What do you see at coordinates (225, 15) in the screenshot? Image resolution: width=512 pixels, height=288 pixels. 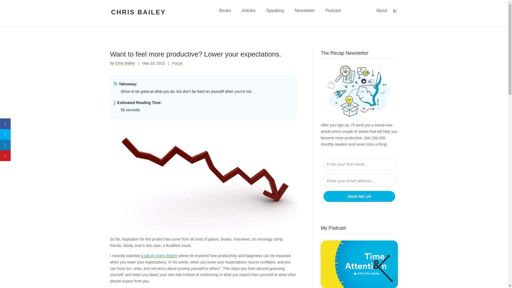 I see `Books` at bounding box center [225, 15].